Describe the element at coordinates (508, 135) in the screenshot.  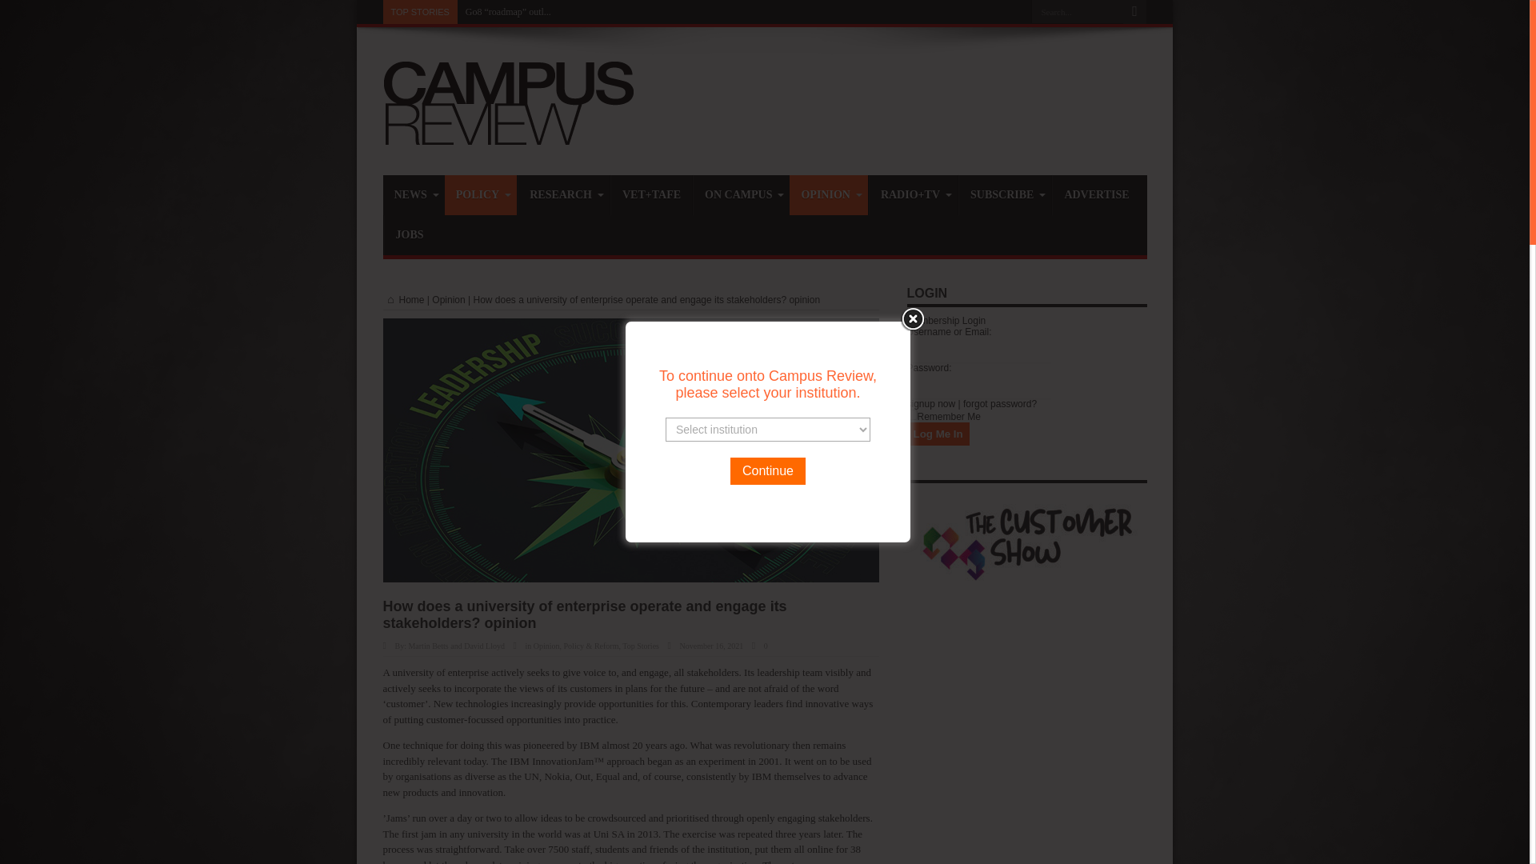
I see `Campus Review` at that location.